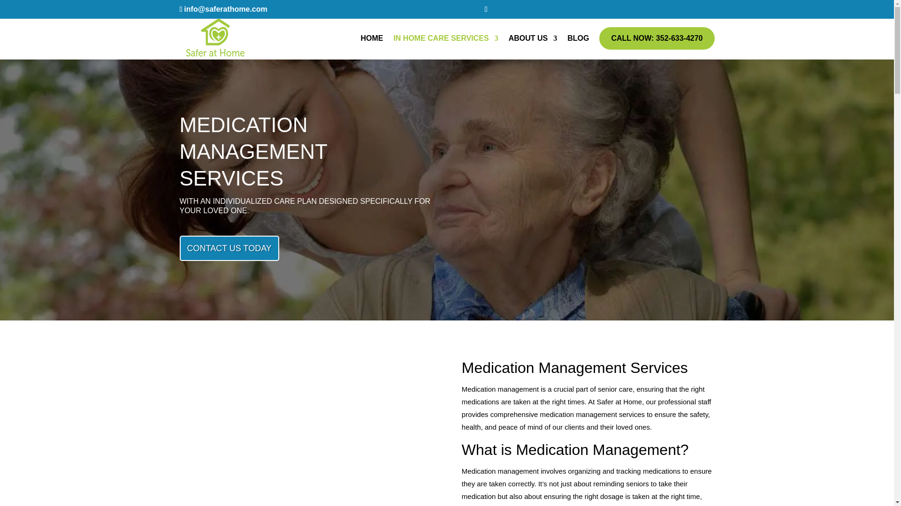 This screenshot has height=506, width=901. Describe the element at coordinates (372, 47) in the screenshot. I see `HOME` at that location.